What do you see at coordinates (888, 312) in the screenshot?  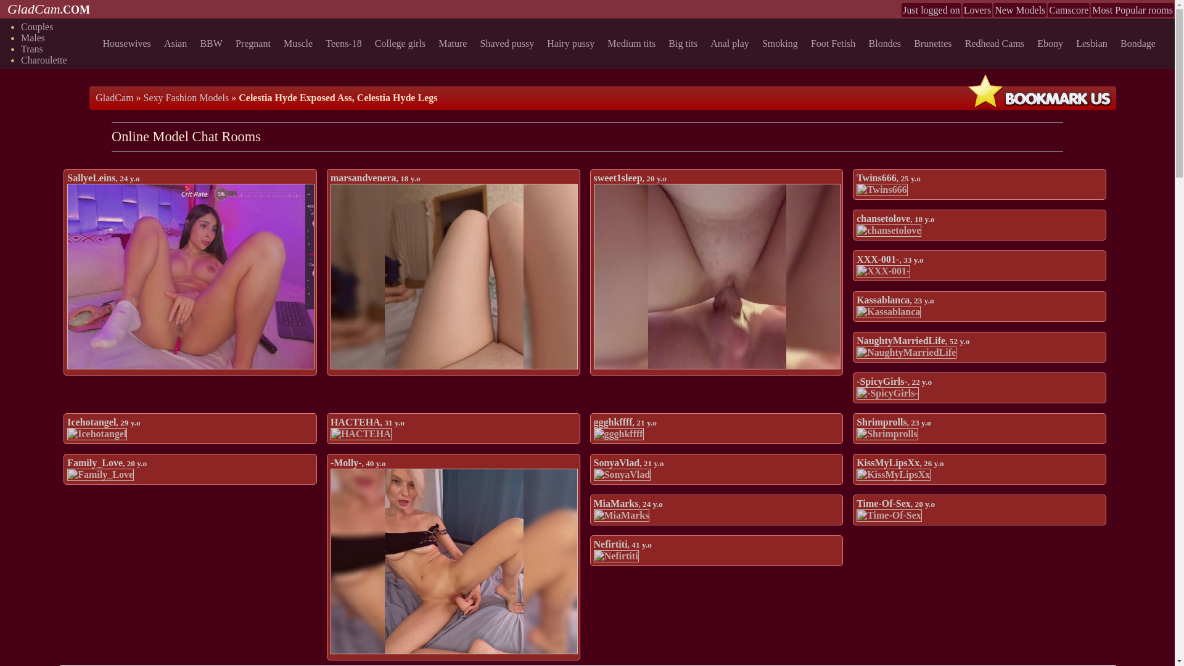 I see `Live Sex Cams with Kassablanca` at bounding box center [888, 312].